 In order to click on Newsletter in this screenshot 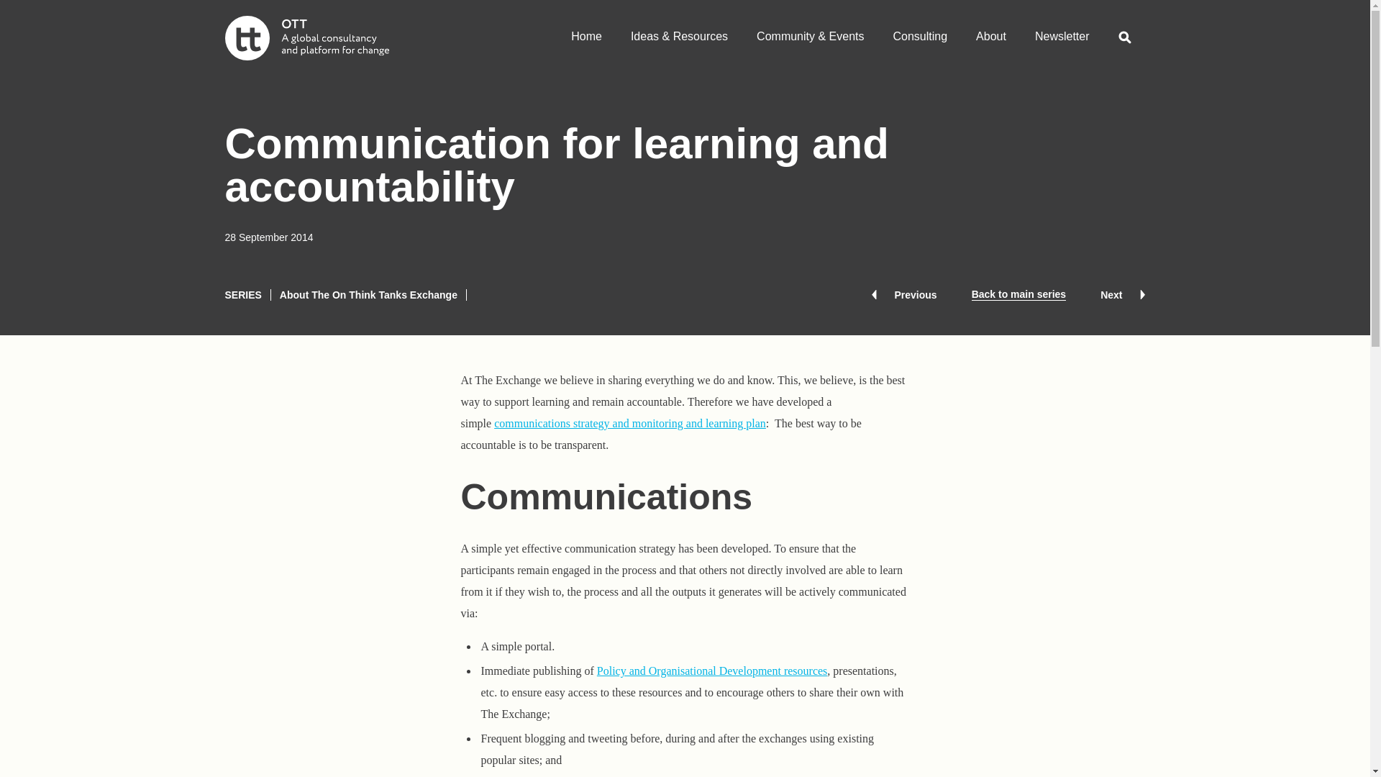, I will do `click(1062, 32)`.